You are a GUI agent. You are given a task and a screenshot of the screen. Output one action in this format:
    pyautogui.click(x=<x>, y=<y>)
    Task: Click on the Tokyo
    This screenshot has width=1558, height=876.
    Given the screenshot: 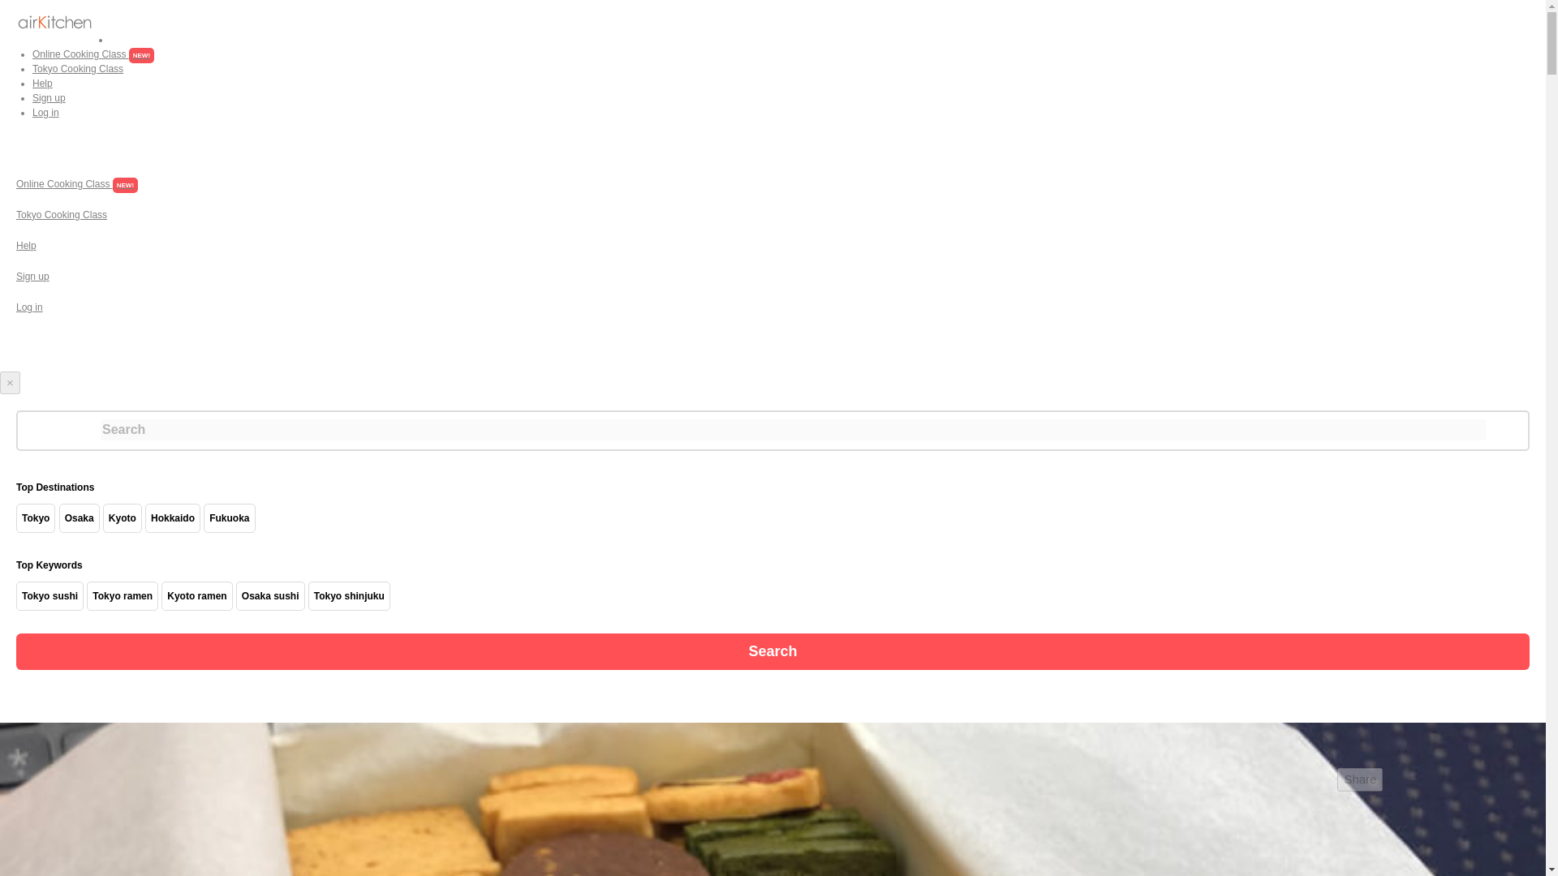 What is the action you would take?
    pyautogui.click(x=36, y=517)
    